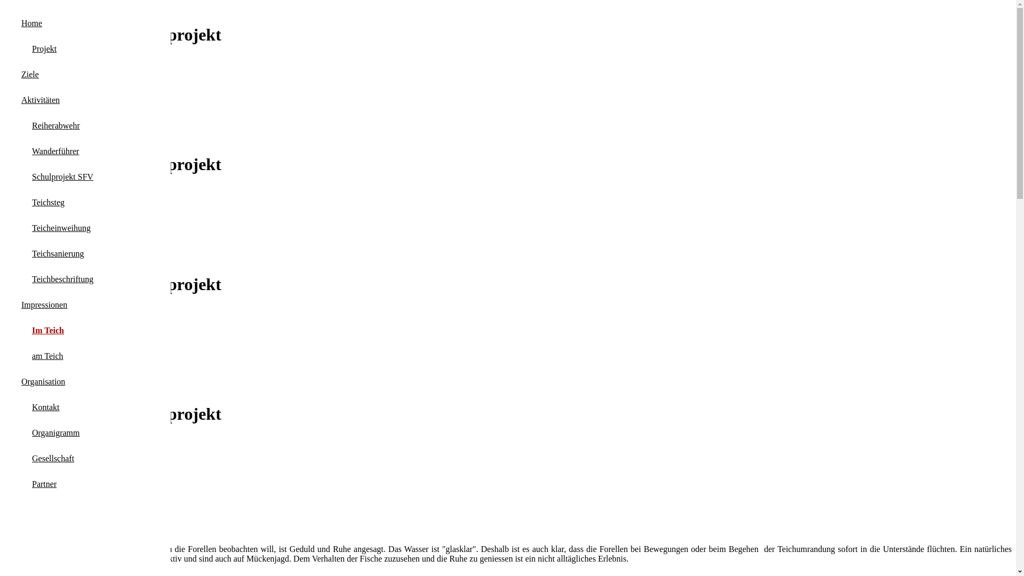  Describe the element at coordinates (48, 459) in the screenshot. I see `Gesellschaft` at that location.